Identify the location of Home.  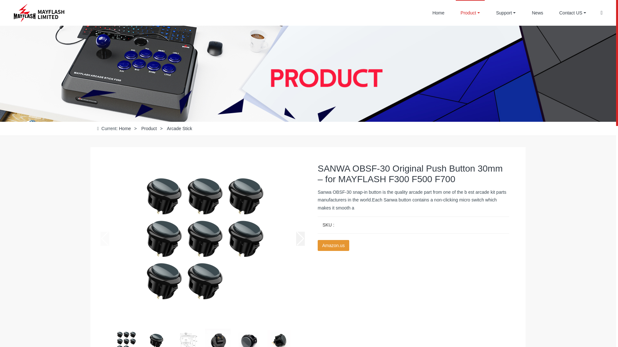
(124, 129).